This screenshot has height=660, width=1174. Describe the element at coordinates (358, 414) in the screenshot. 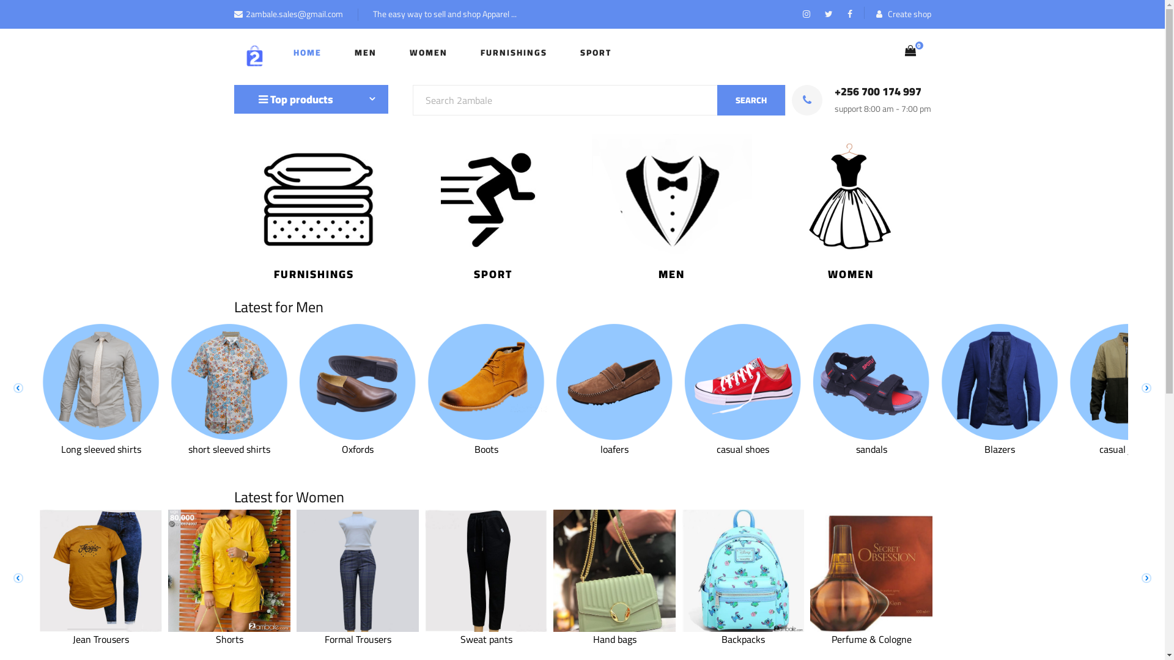

I see `Oxfords` at that location.